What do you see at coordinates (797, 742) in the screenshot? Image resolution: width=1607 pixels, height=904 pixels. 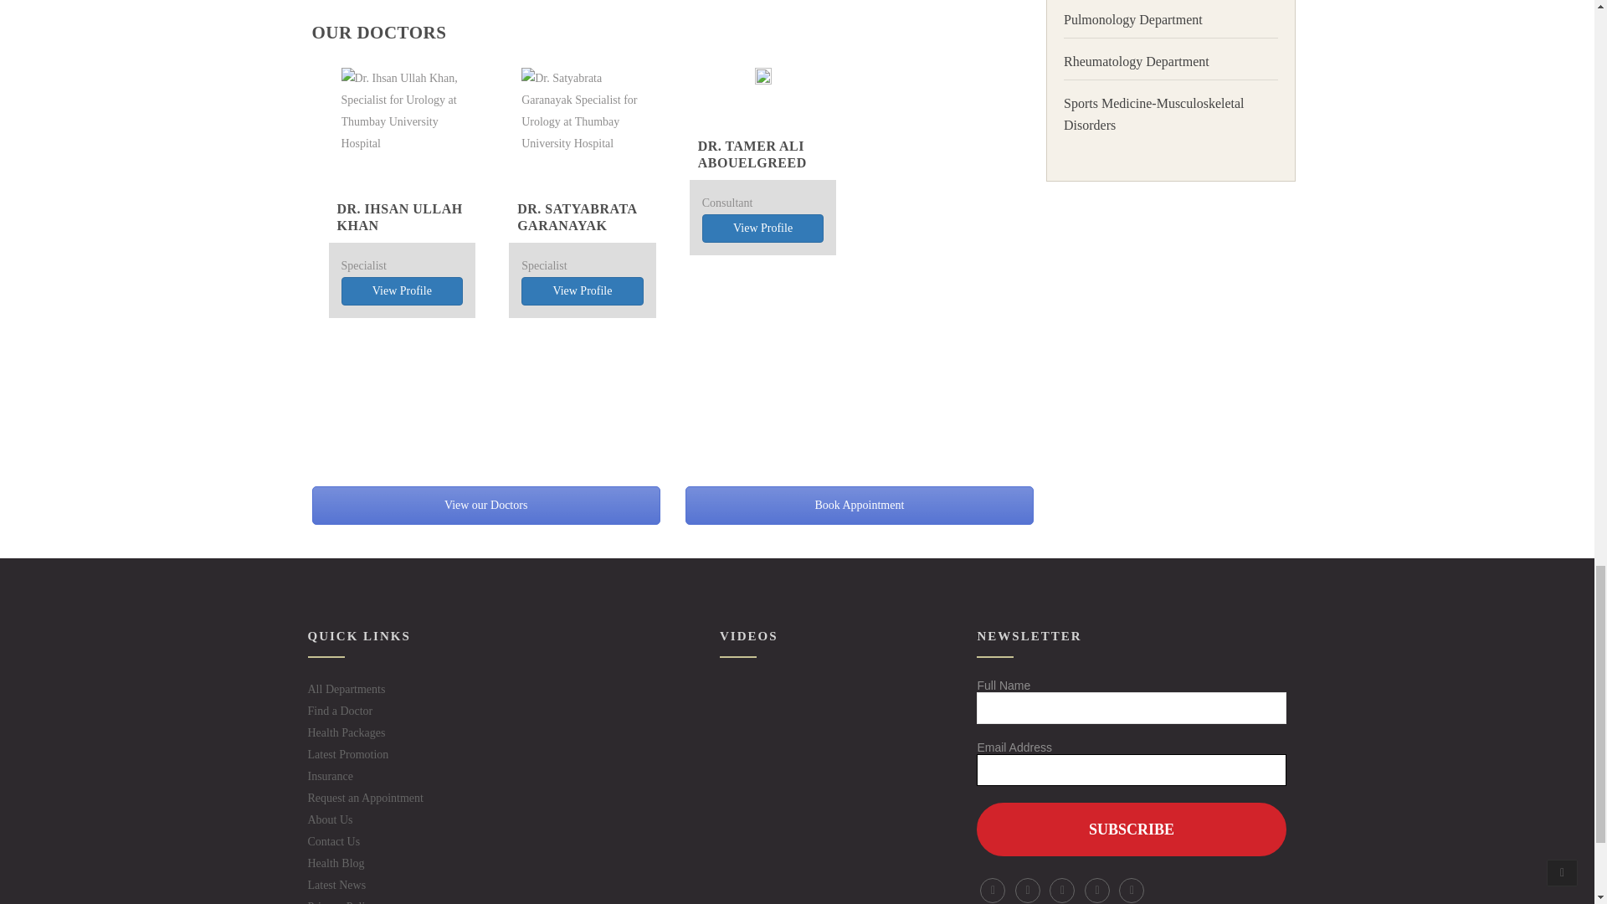 I see `YouTube video player` at bounding box center [797, 742].